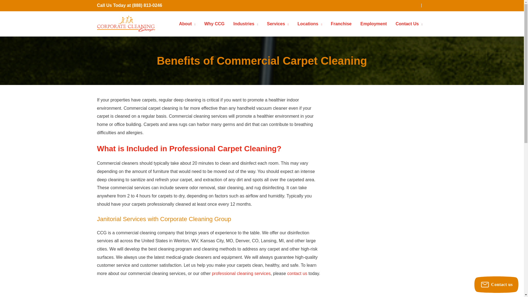 The image size is (528, 297). I want to click on About, so click(187, 24).